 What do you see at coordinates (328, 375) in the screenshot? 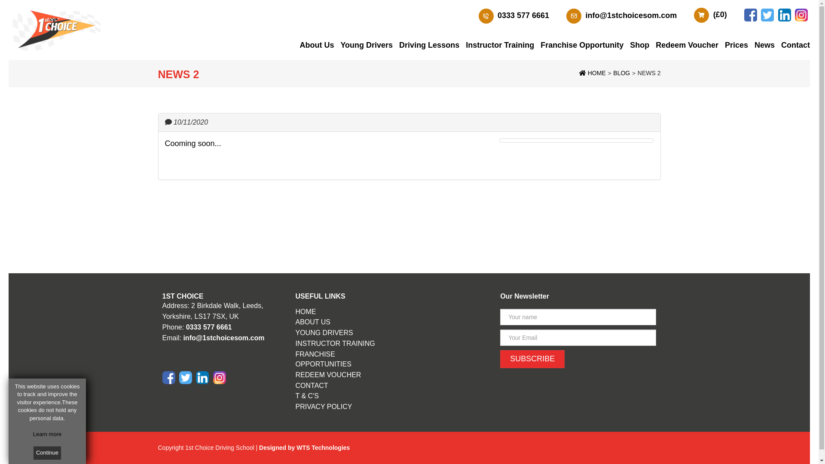
I see `REDEEM VOUCHER` at bounding box center [328, 375].